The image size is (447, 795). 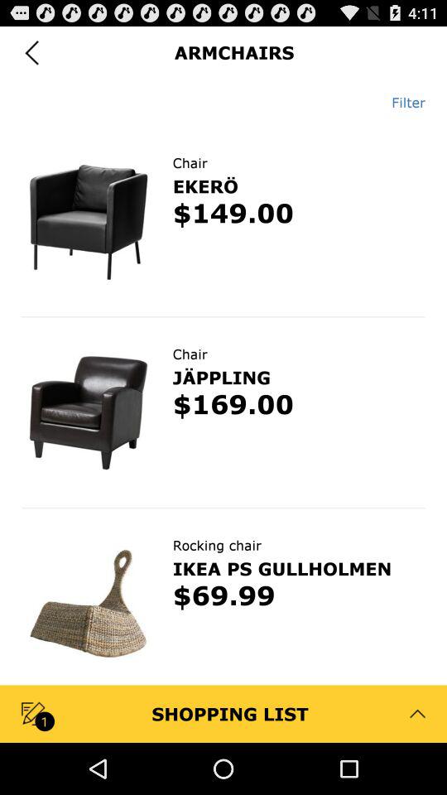 I want to click on select app below armchairs item, so click(x=402, y=102).